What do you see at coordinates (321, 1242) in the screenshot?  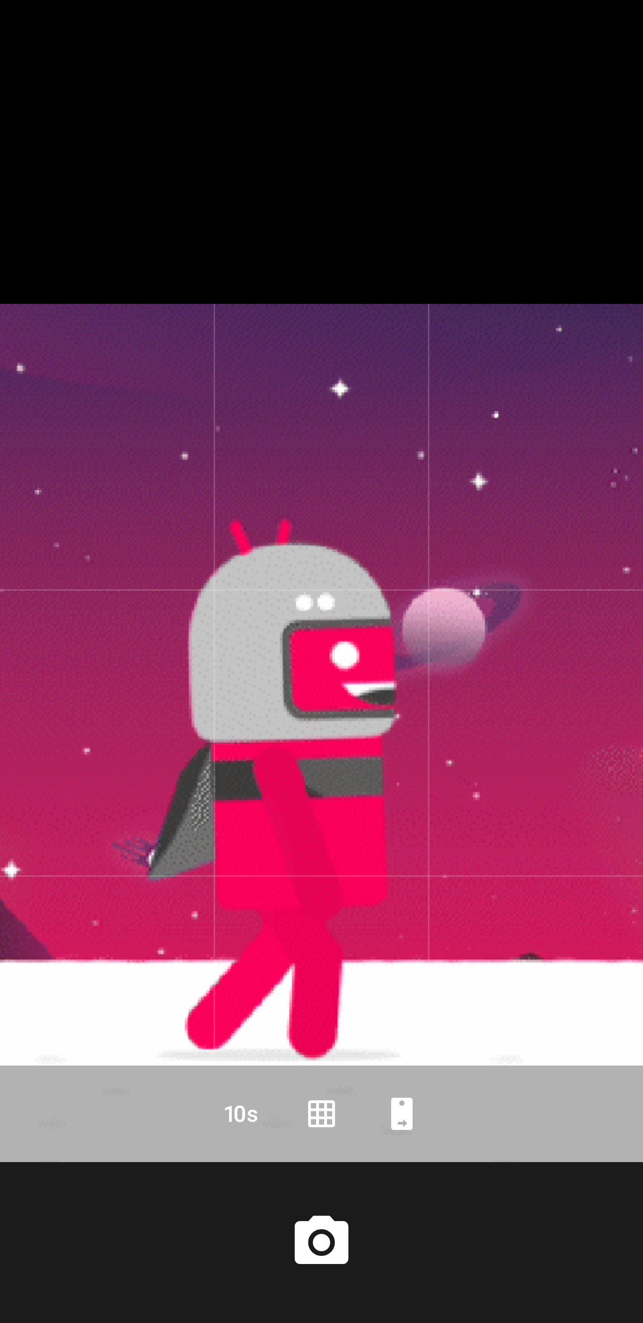 I see `Shutter` at bounding box center [321, 1242].